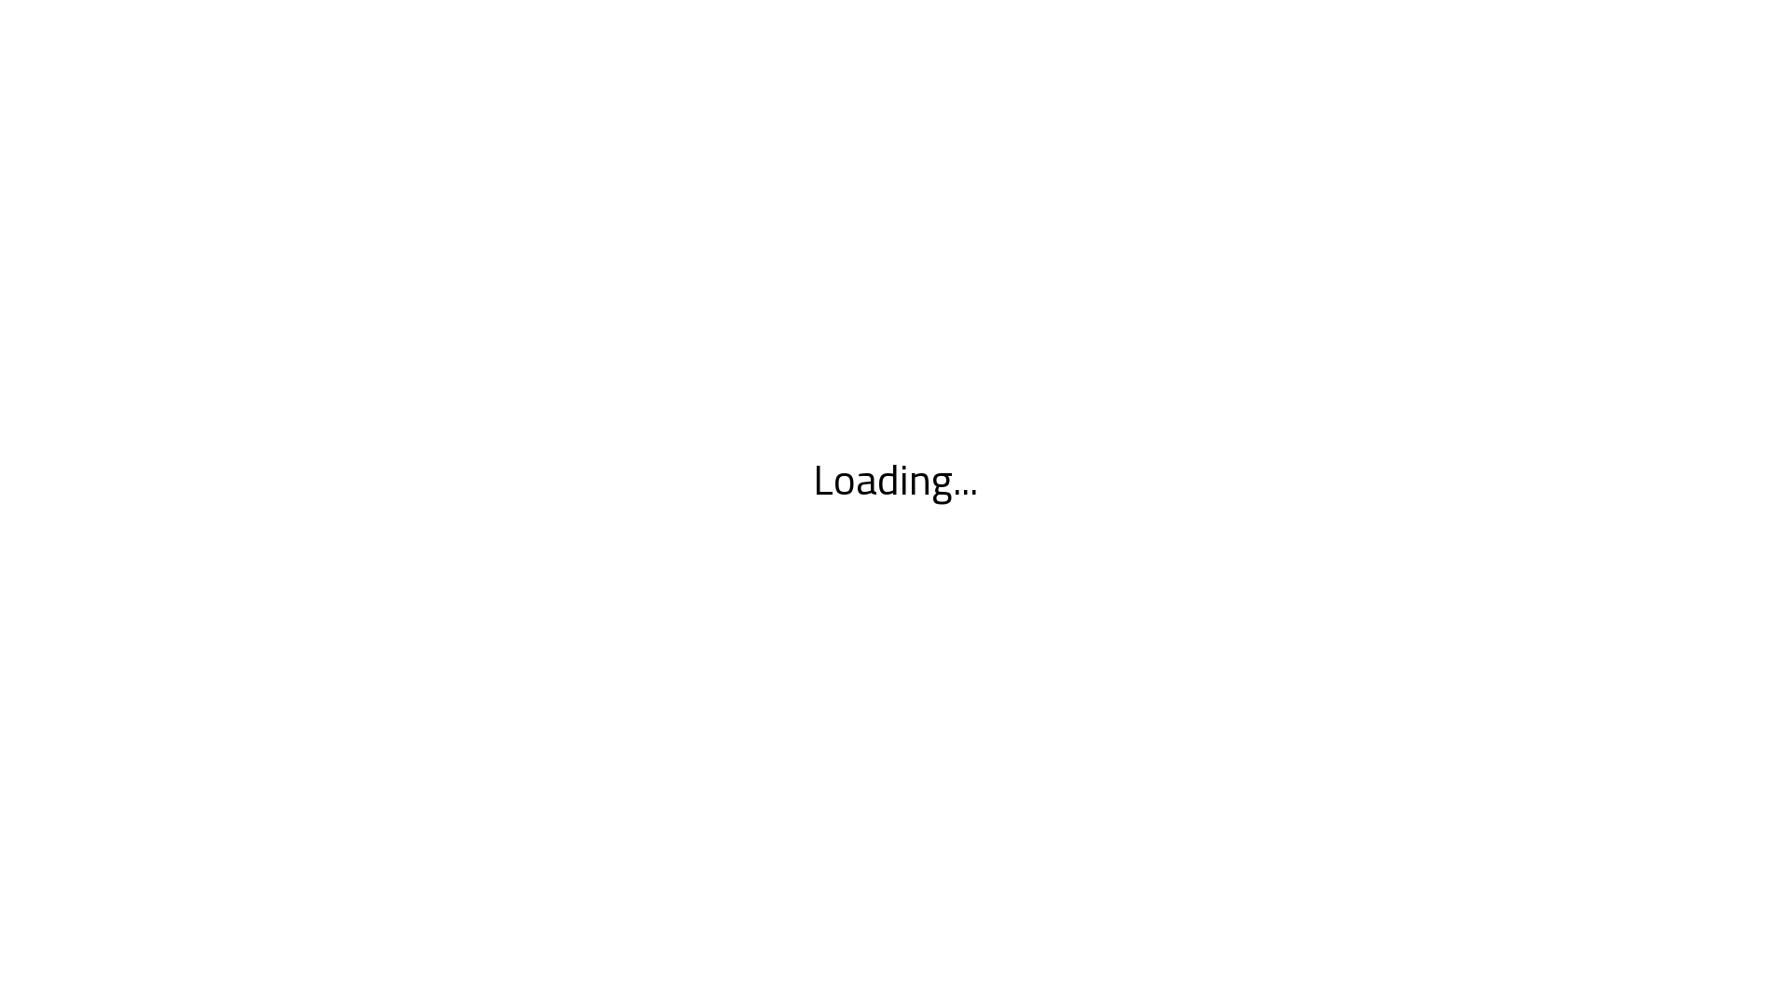  I want to click on Next, so click(105, 71).